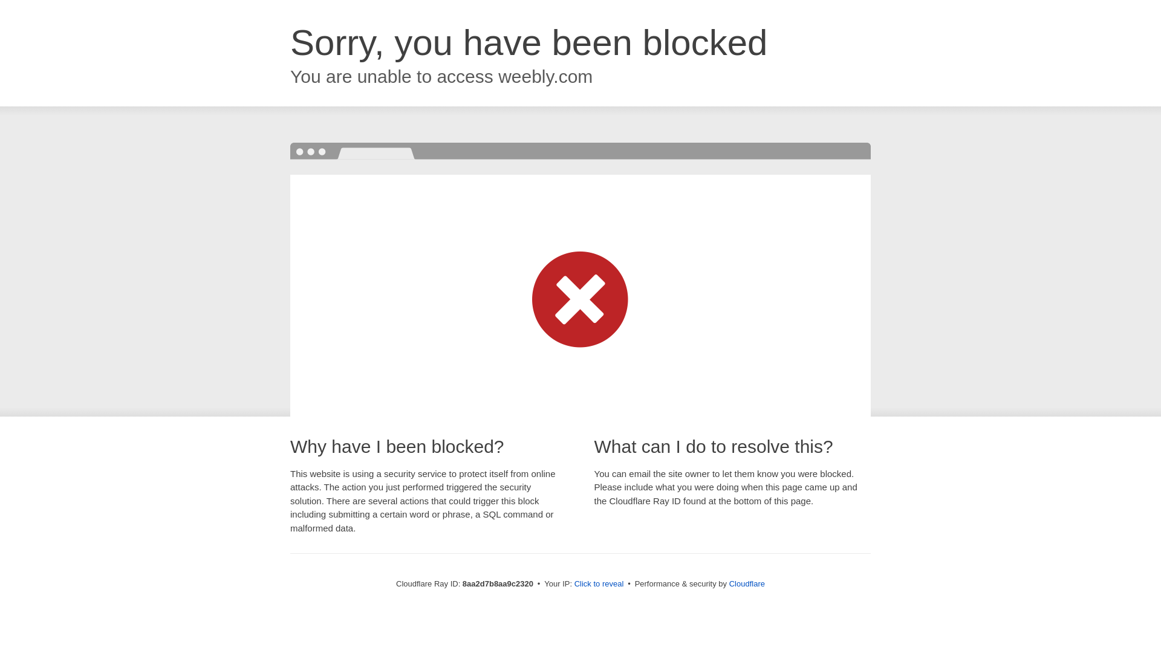 This screenshot has height=653, width=1161. Describe the element at coordinates (747, 583) in the screenshot. I see `Cloudflare` at that location.